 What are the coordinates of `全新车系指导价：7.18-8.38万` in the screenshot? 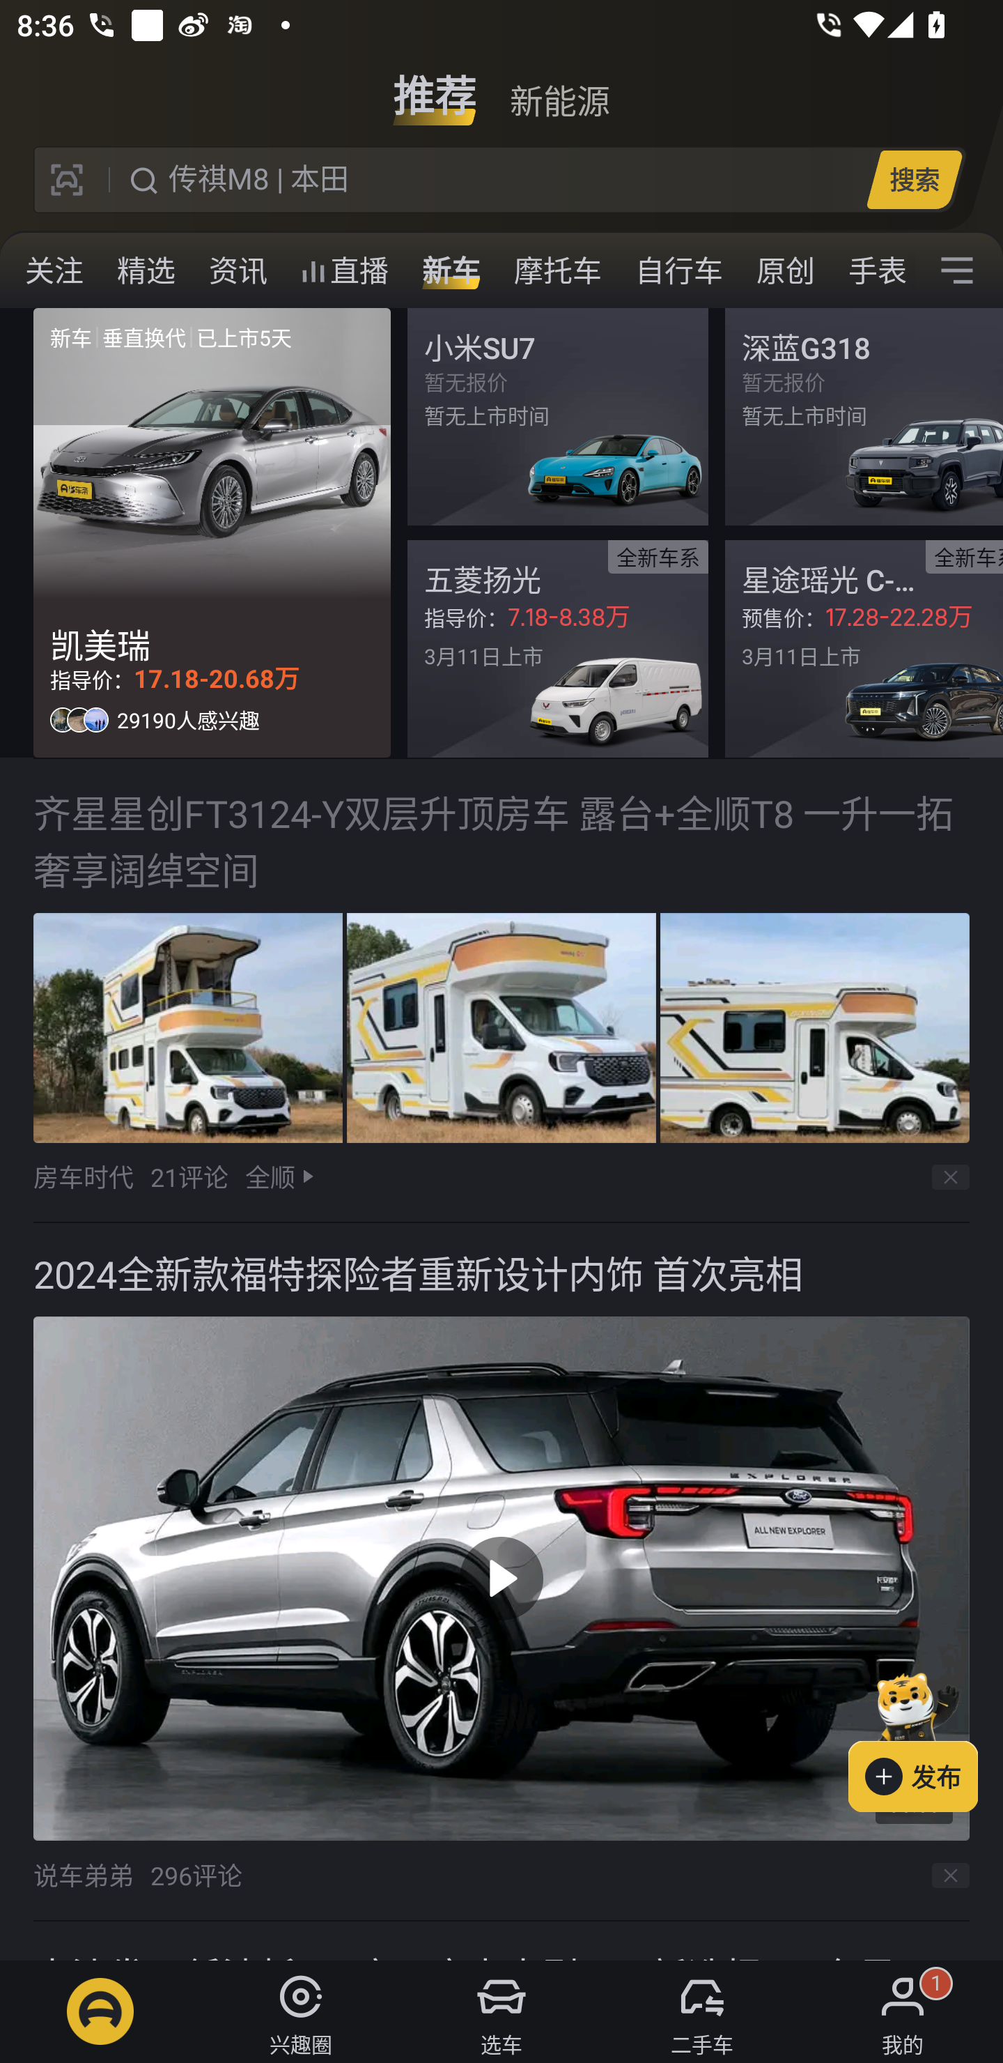 It's located at (557, 648).